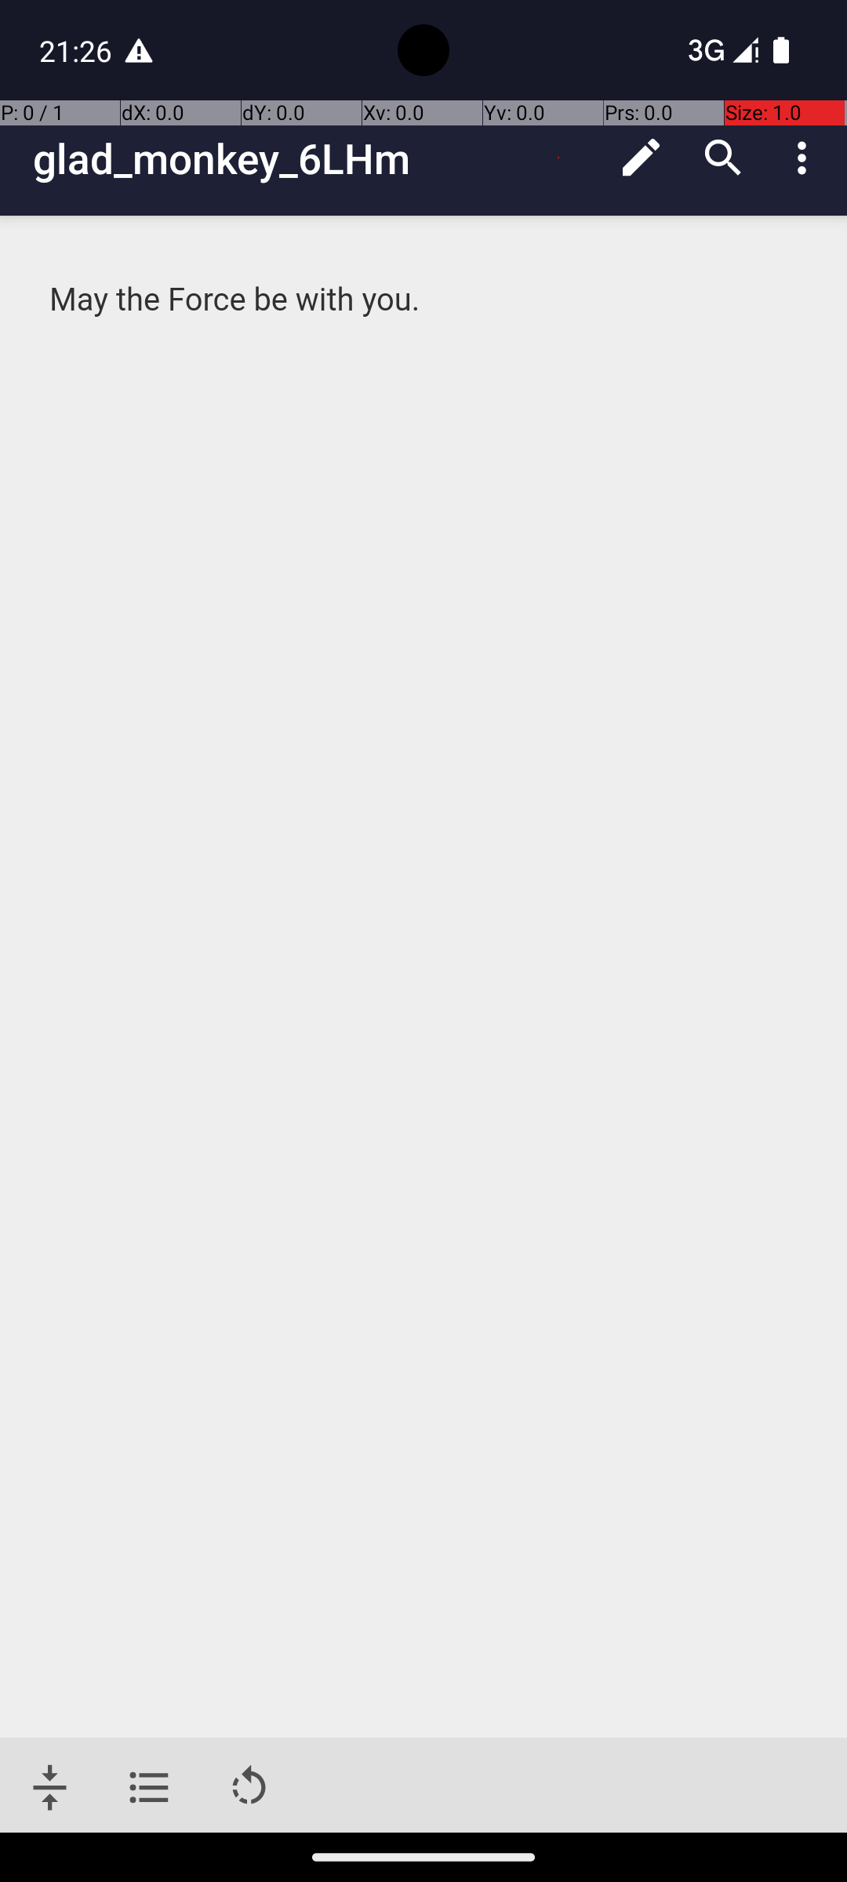  What do you see at coordinates (78, 50) in the screenshot?
I see `21:26` at bounding box center [78, 50].